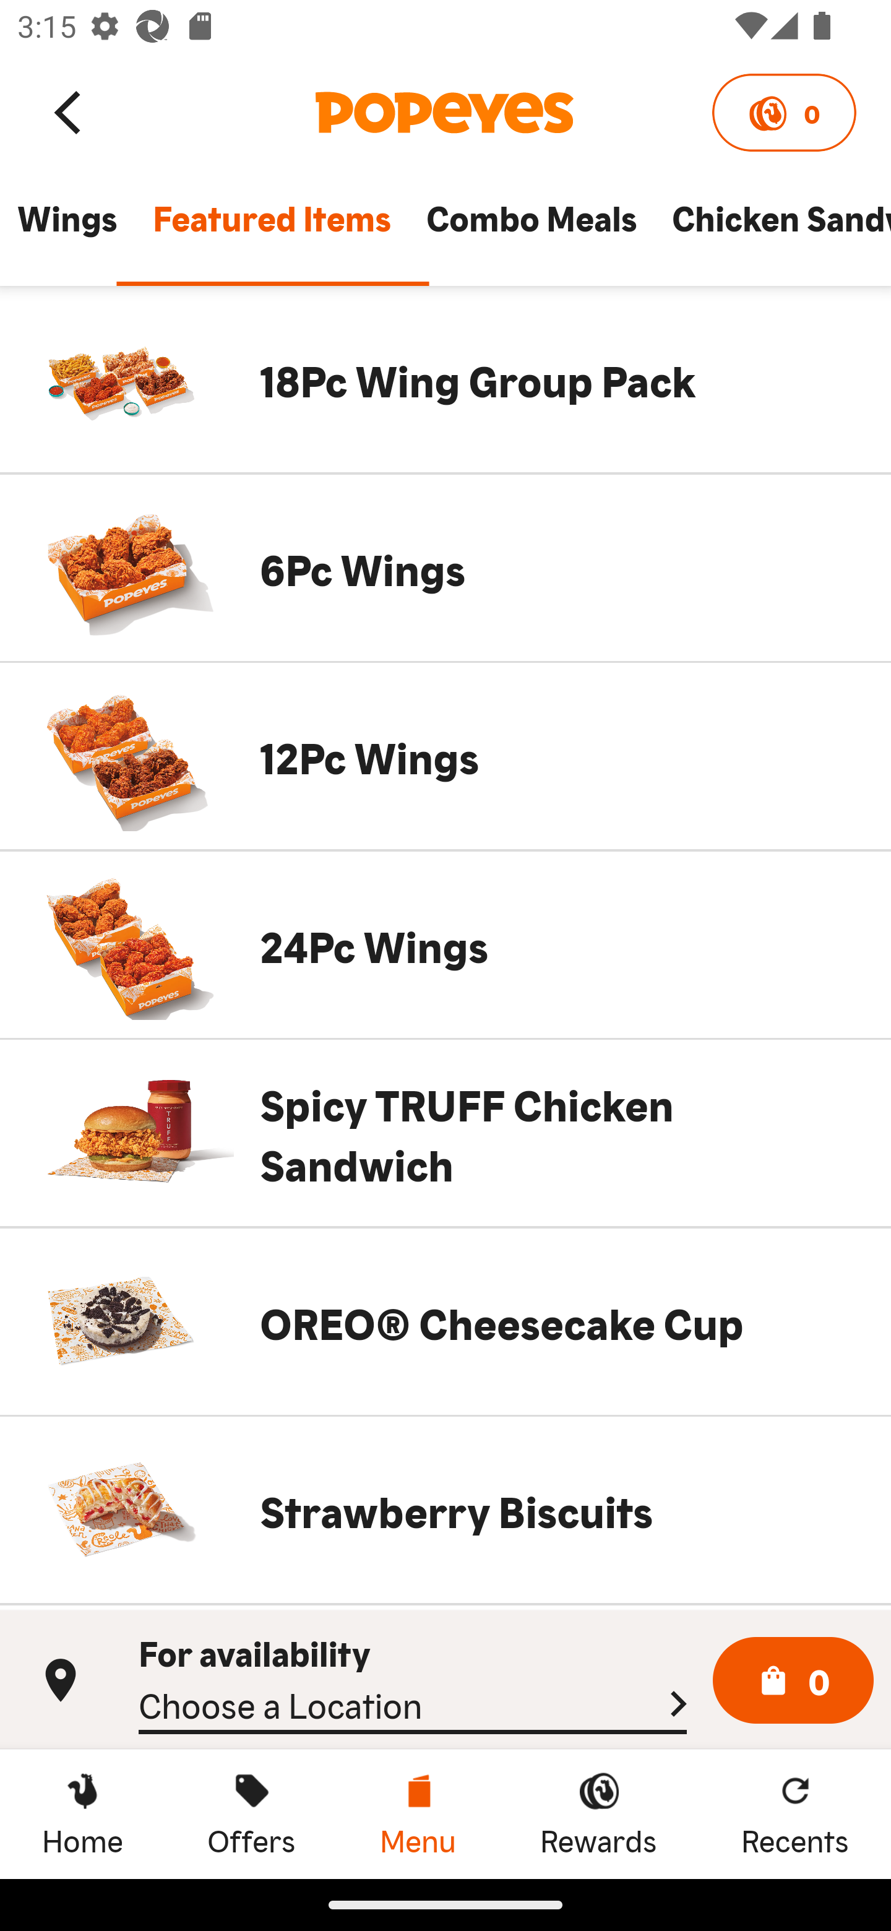  What do you see at coordinates (598, 1813) in the screenshot?
I see `Rewards Rewards Rewards` at bounding box center [598, 1813].